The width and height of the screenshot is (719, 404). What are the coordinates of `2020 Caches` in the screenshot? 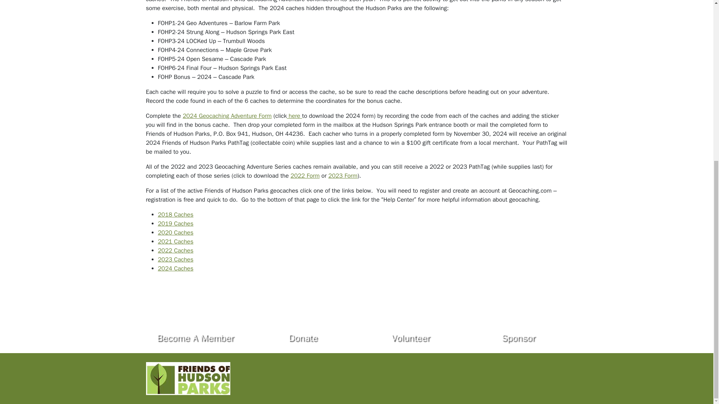 It's located at (176, 233).